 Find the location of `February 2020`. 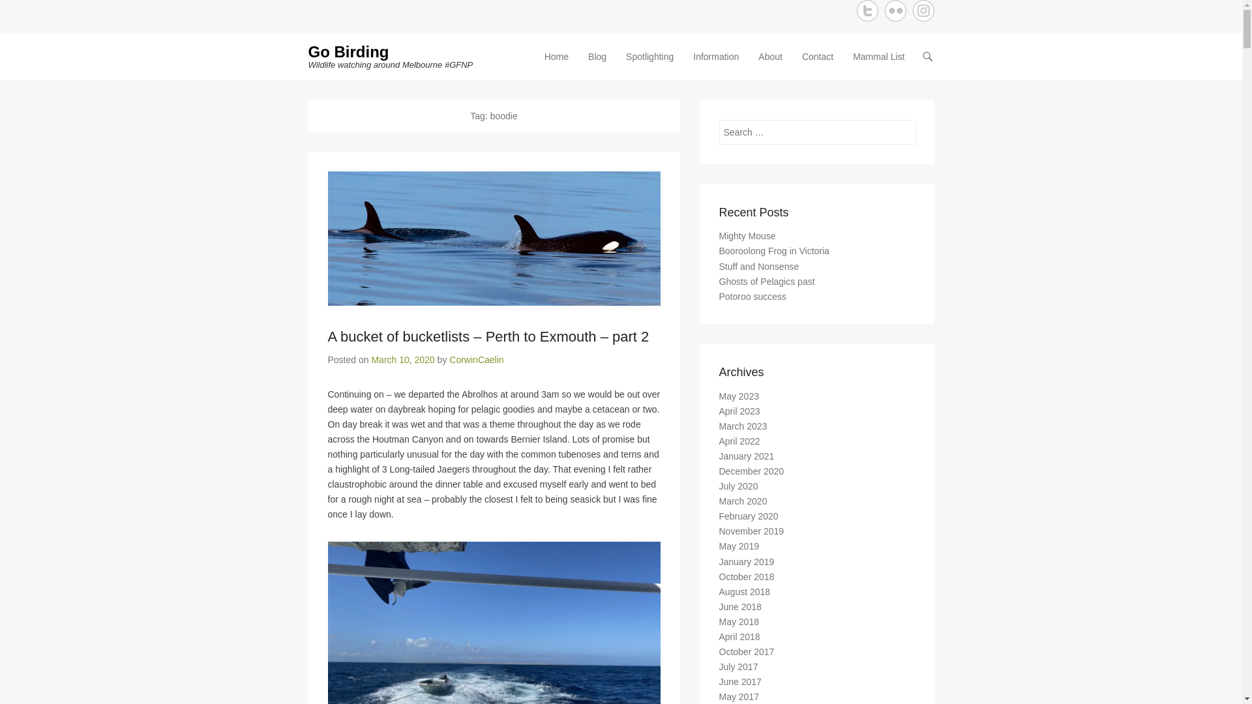

February 2020 is located at coordinates (749, 516).